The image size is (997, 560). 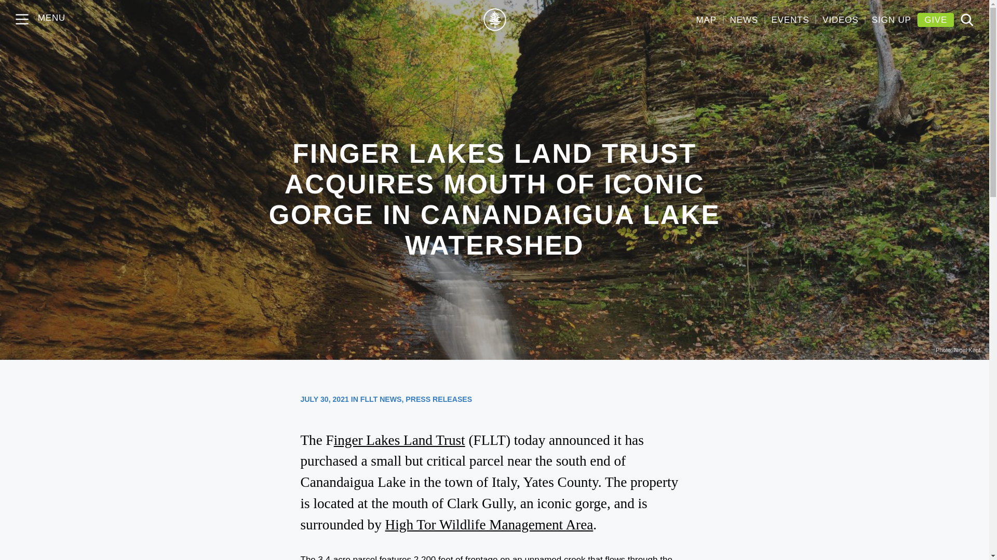 What do you see at coordinates (400, 440) in the screenshot?
I see `inger Lakes Land Trust` at bounding box center [400, 440].